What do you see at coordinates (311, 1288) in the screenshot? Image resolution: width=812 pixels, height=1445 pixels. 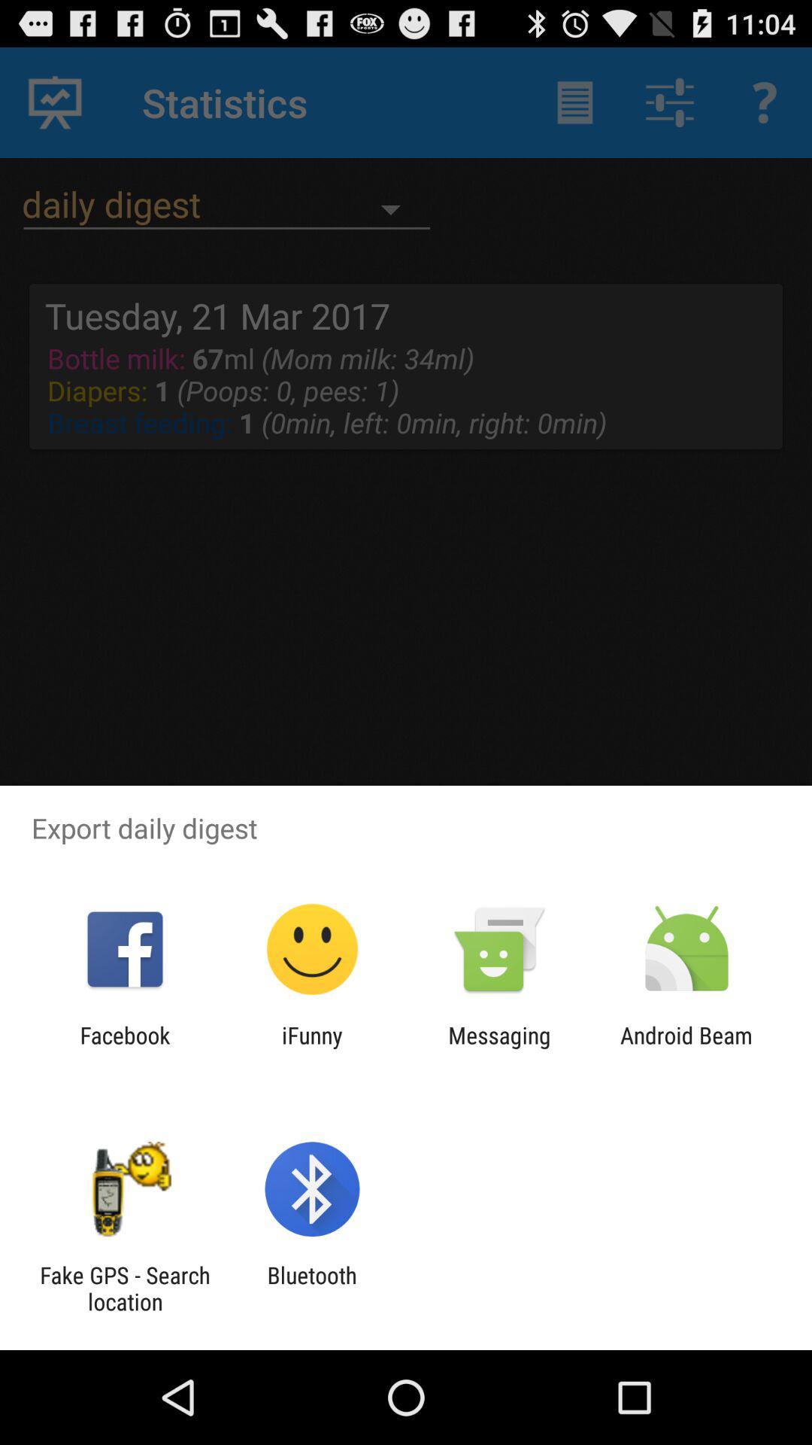 I see `click bluetooth` at bounding box center [311, 1288].